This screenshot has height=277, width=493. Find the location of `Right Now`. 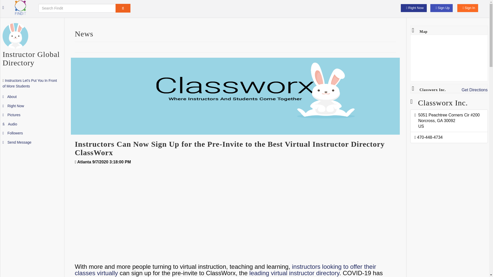

Right Now is located at coordinates (13, 106).